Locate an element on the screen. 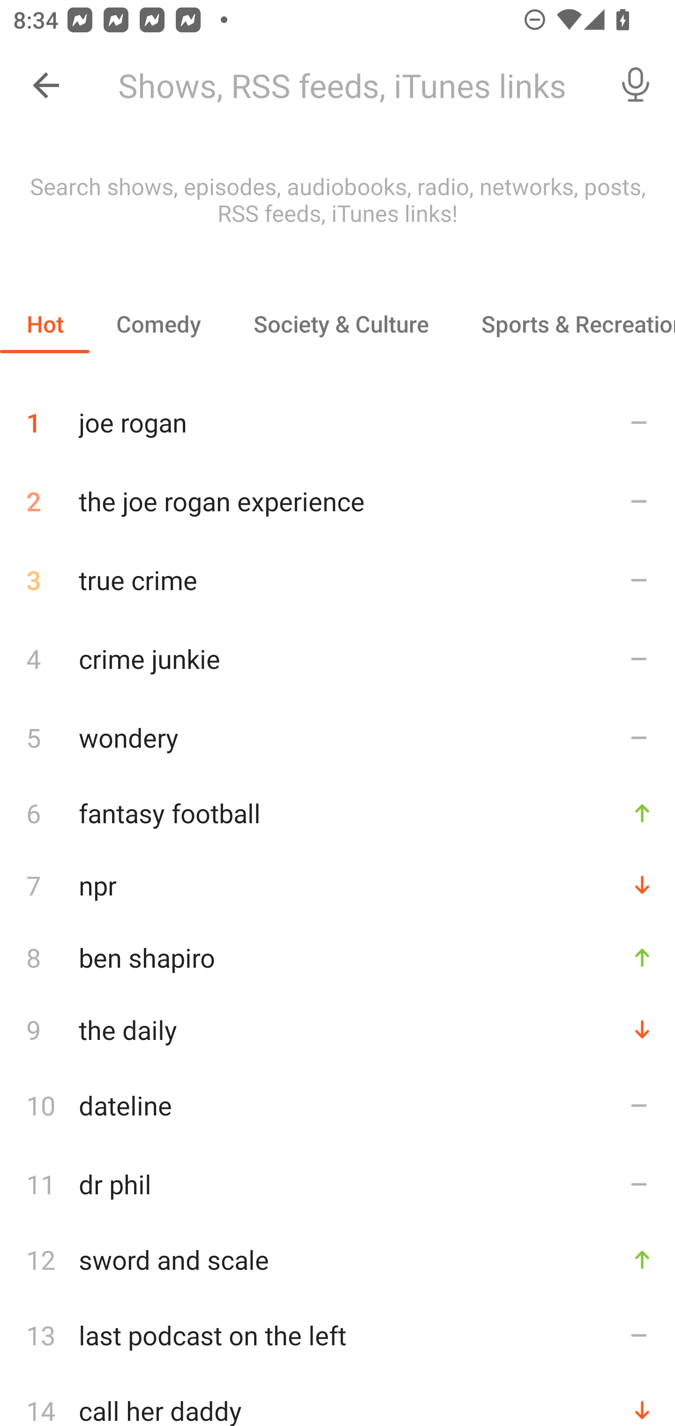  Comedy is located at coordinates (158, 324).